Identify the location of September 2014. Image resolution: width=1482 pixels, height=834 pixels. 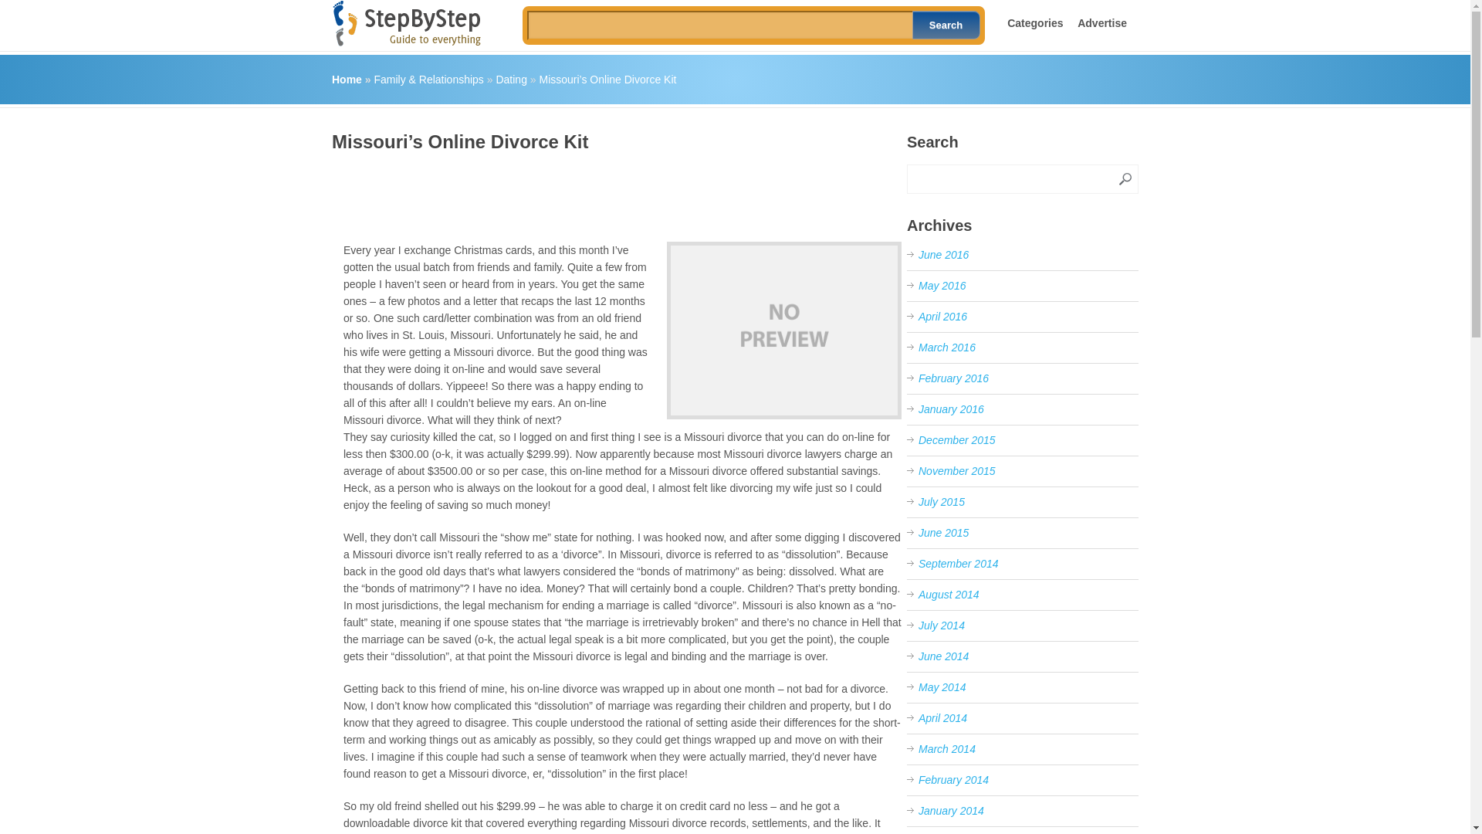
(959, 564).